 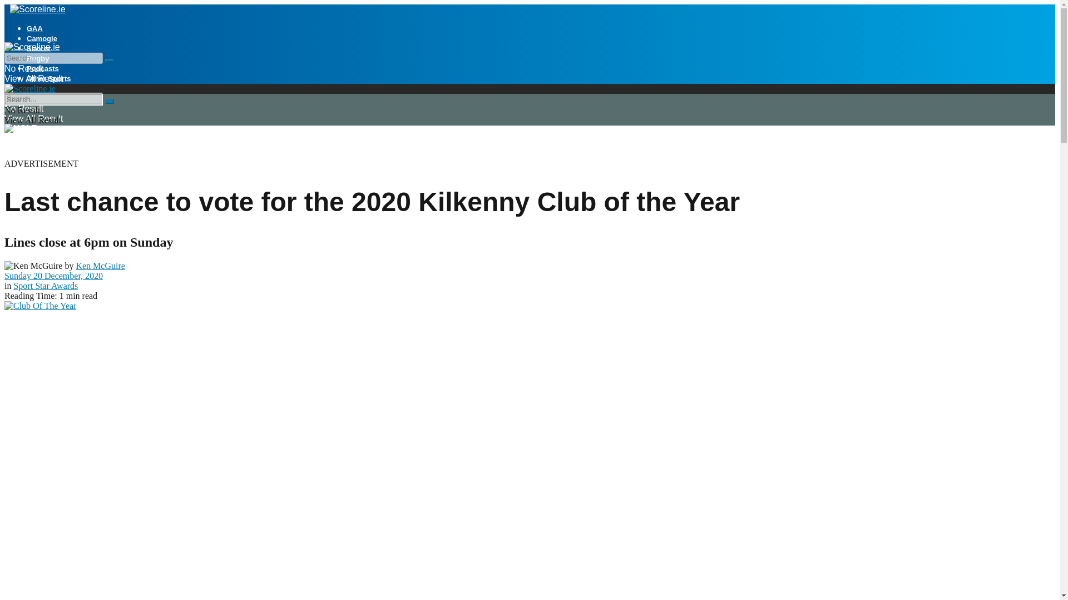 What do you see at coordinates (34, 29) in the screenshot?
I see `GAA` at bounding box center [34, 29].